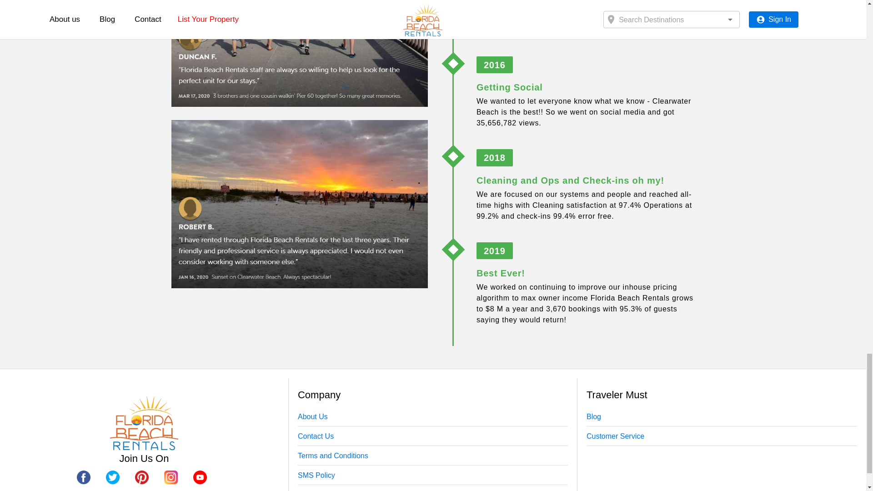 The height and width of the screenshot is (491, 873). Describe the element at coordinates (722, 438) in the screenshot. I see `Customer Service` at that location.